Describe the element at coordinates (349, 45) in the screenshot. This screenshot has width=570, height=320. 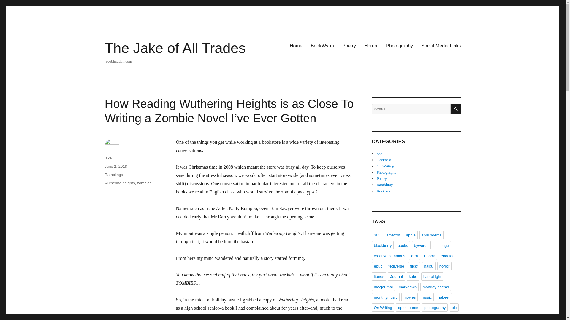
I see `Poetry` at that location.